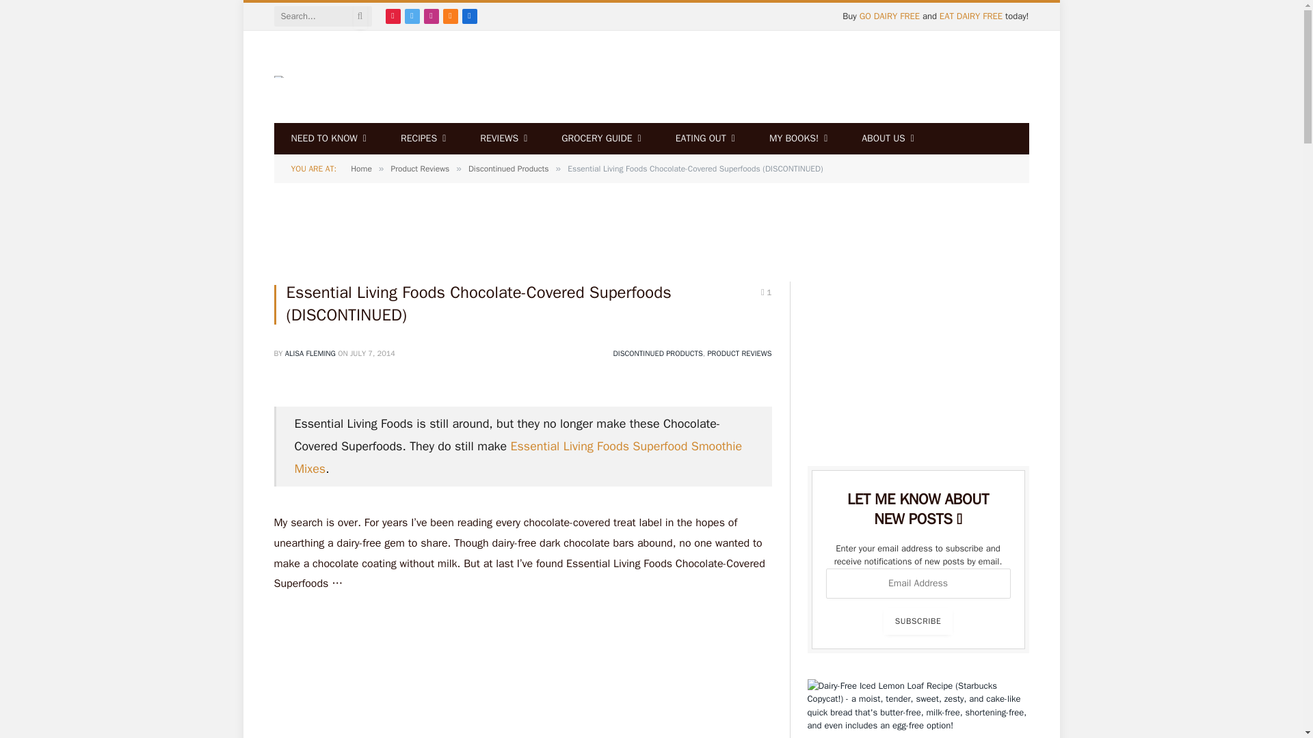  Describe the element at coordinates (600, 138) in the screenshot. I see `Your Dairy-Free Grocery Shopping Guide` at that location.